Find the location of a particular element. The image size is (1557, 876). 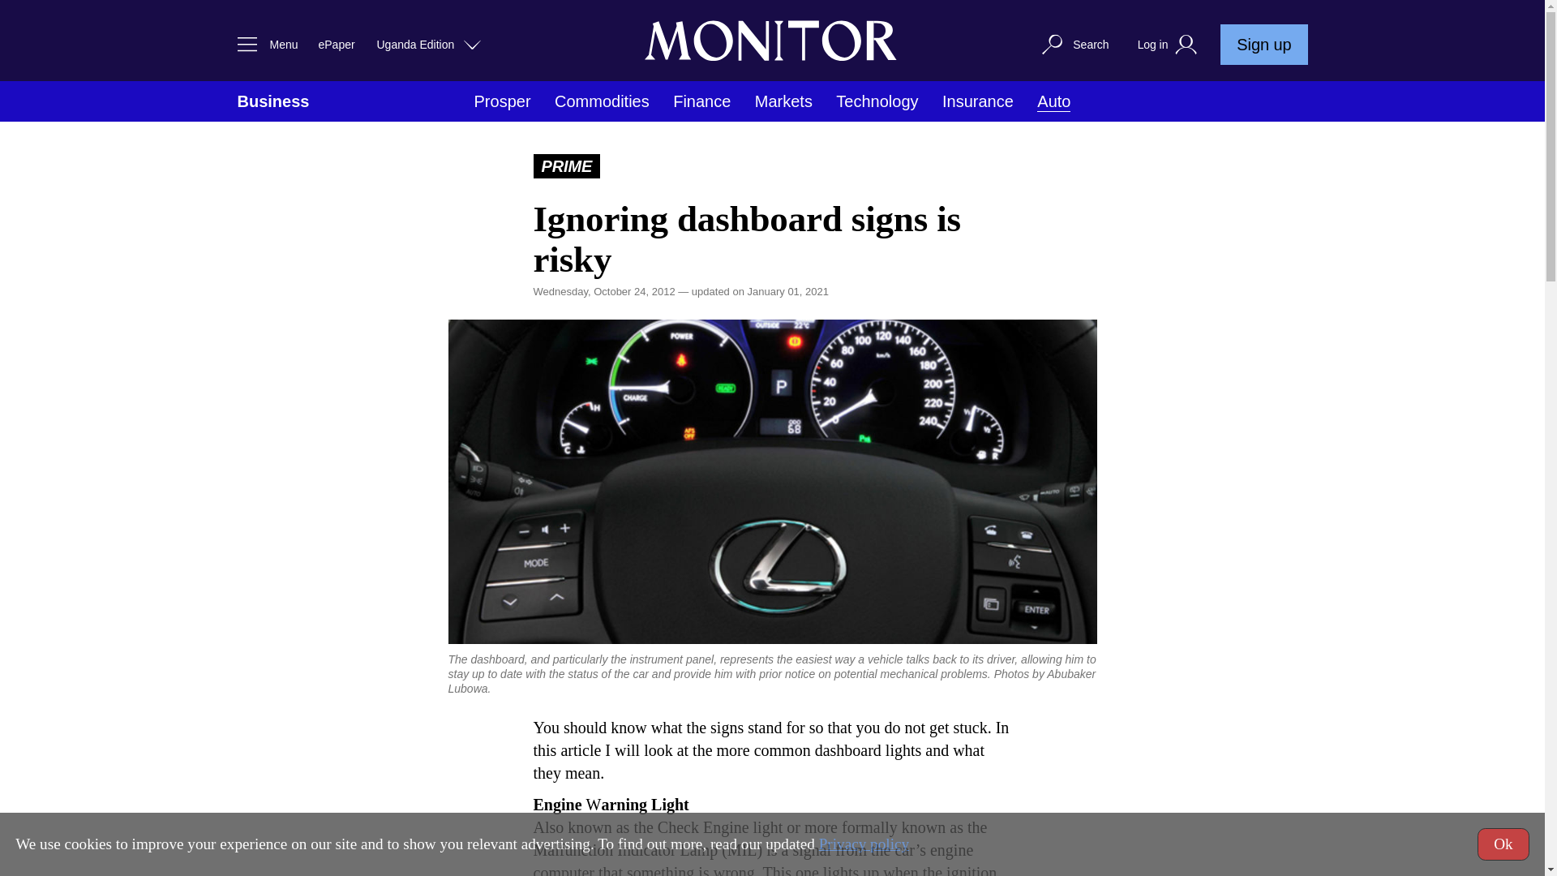

Insurance is located at coordinates (977, 101).